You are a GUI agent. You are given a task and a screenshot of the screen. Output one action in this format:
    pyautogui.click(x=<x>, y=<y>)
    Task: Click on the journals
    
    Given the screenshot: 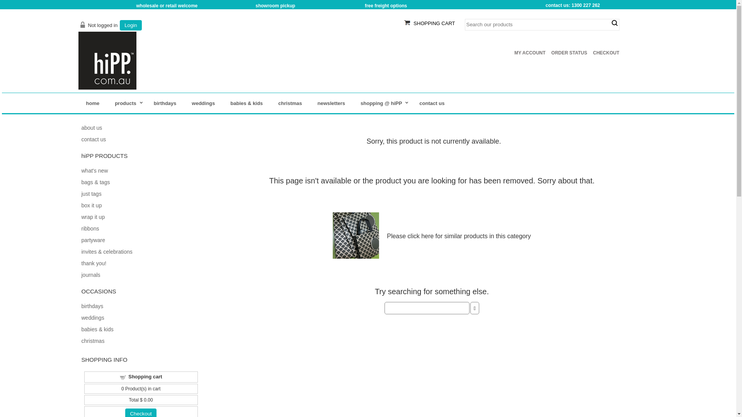 What is the action you would take?
    pyautogui.click(x=90, y=275)
    